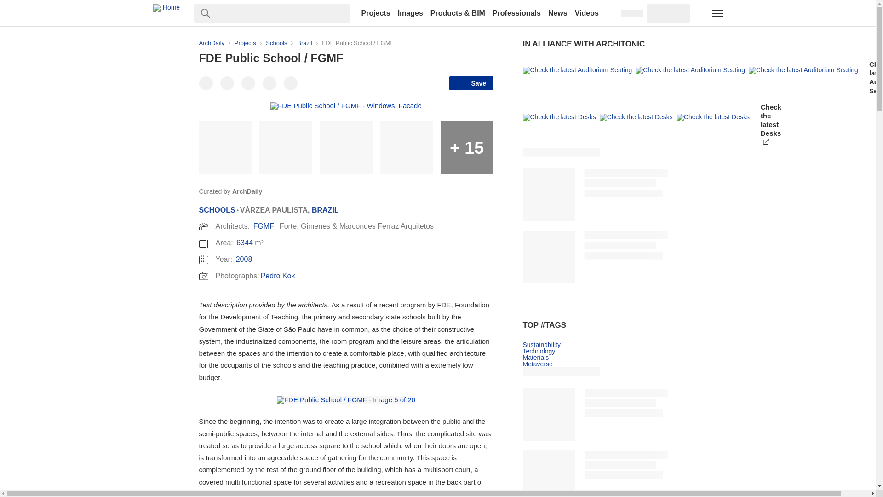 This screenshot has height=497, width=883. Describe the element at coordinates (558, 13) in the screenshot. I see `News` at that location.